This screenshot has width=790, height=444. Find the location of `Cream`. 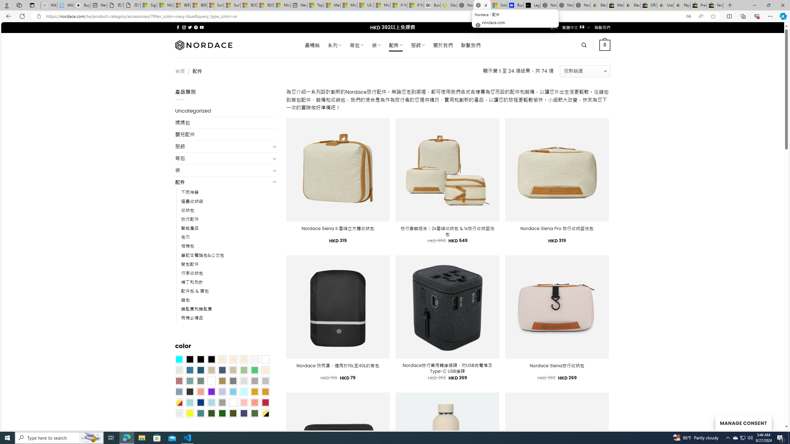

Cream is located at coordinates (244, 359).